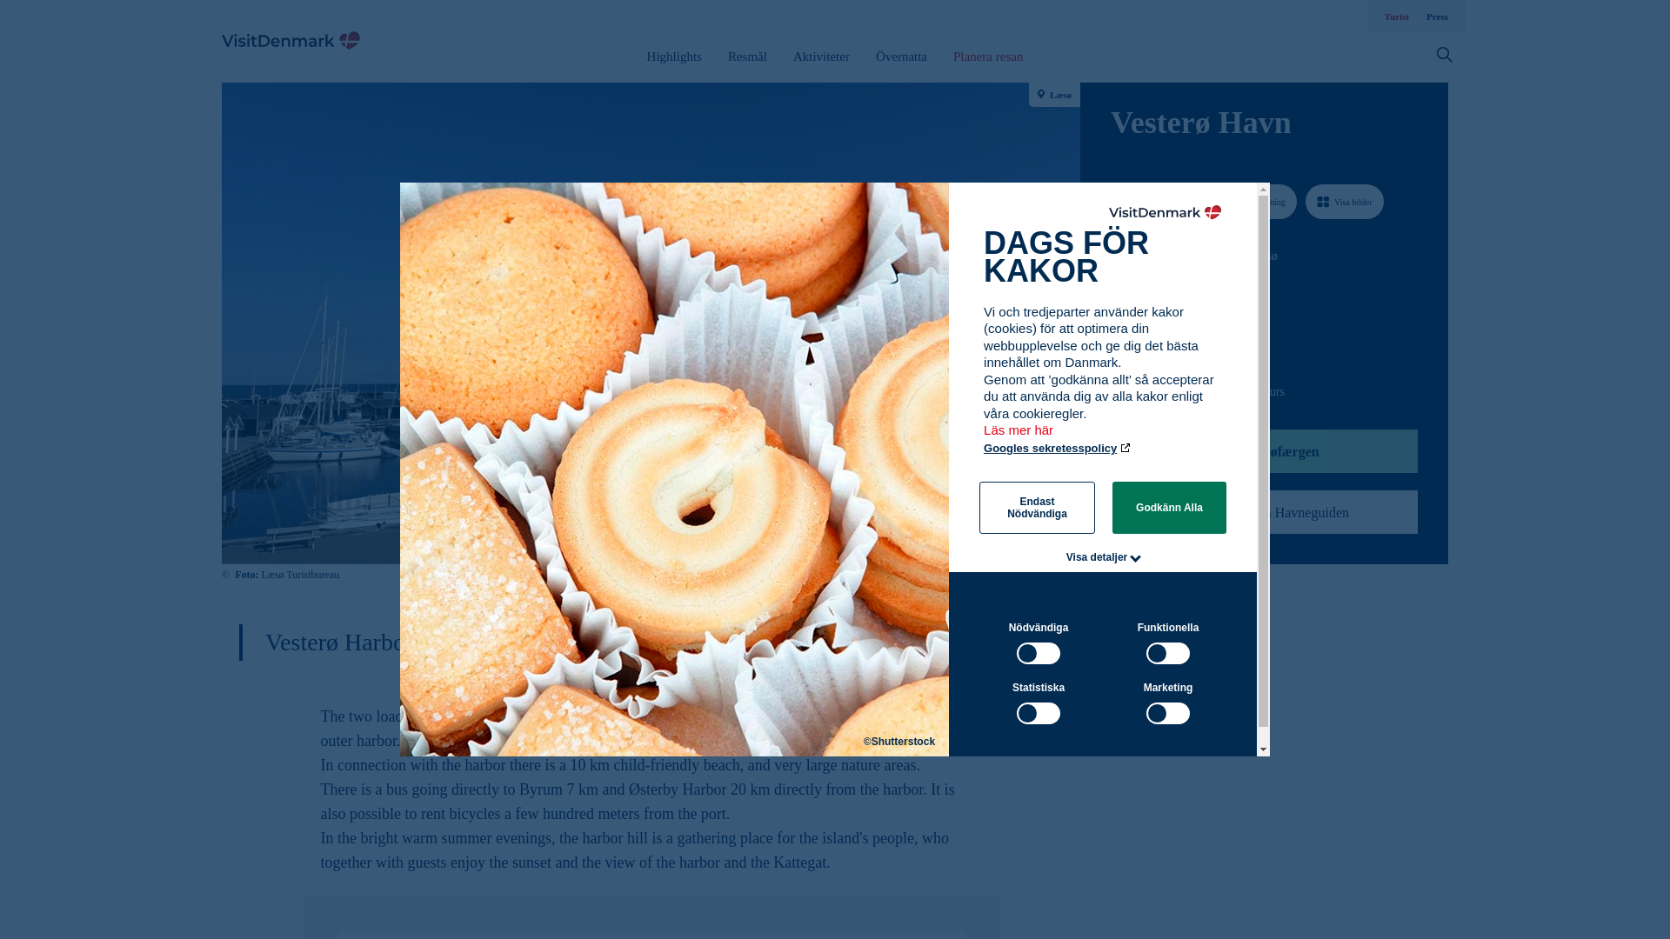 The width and height of the screenshot is (1670, 939). Describe the element at coordinates (1098, 556) in the screenshot. I see `Visa detaljer` at that location.